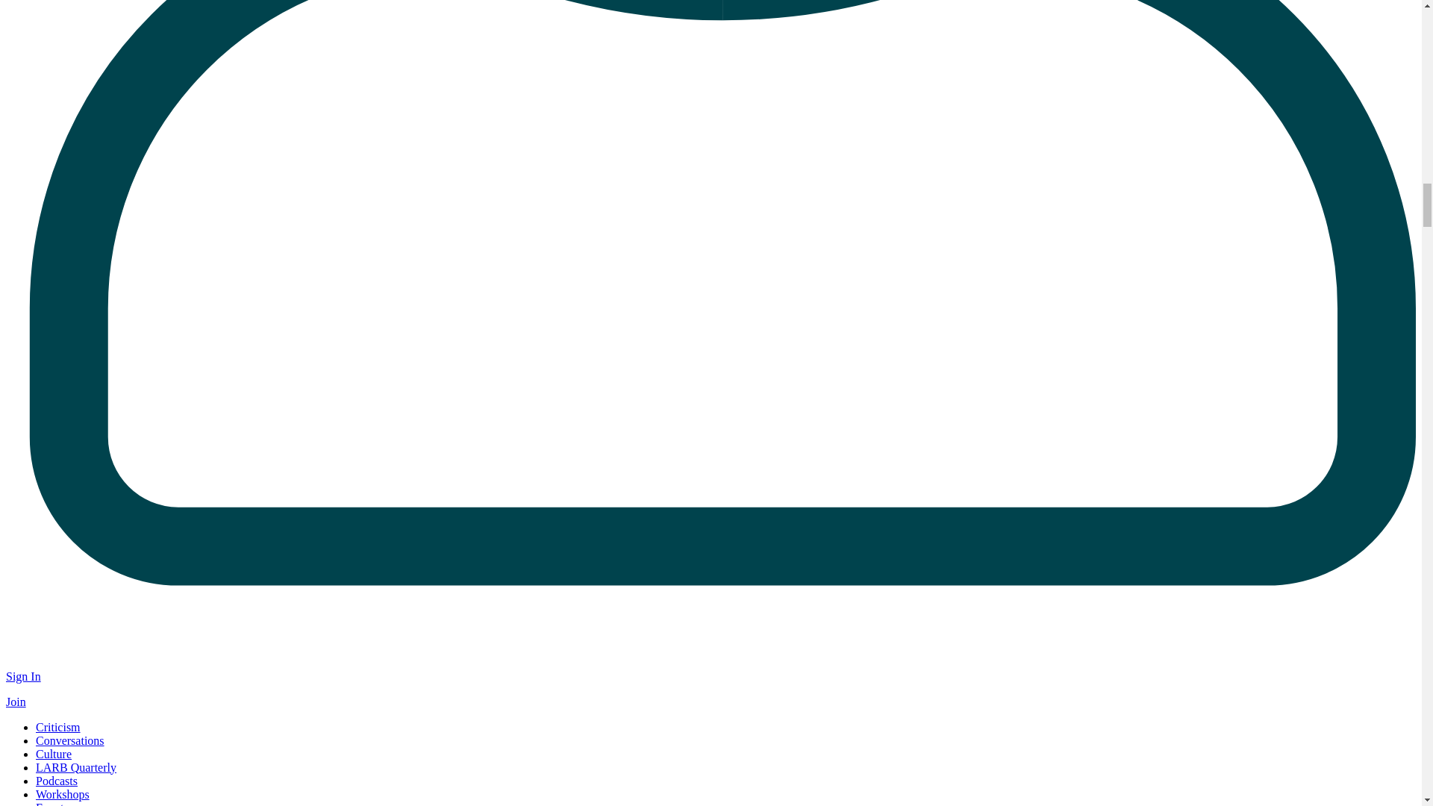  Describe the element at coordinates (54, 754) in the screenshot. I see `Culture` at that location.